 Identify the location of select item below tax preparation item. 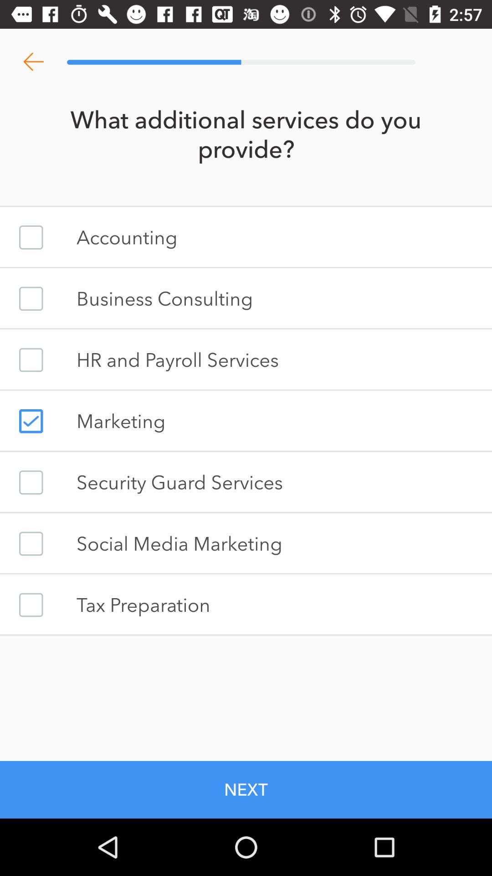
(246, 789).